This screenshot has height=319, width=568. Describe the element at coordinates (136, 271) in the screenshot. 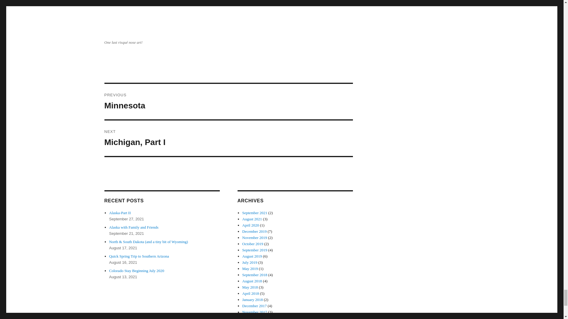

I see `April 2018` at that location.